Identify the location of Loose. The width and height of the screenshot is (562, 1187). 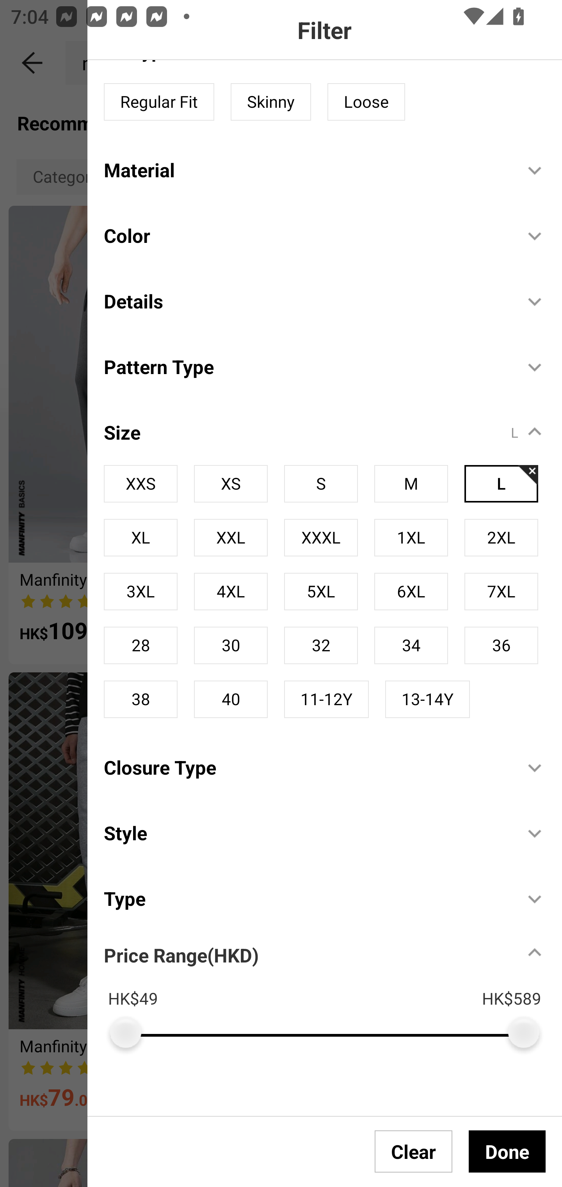
(366, 102).